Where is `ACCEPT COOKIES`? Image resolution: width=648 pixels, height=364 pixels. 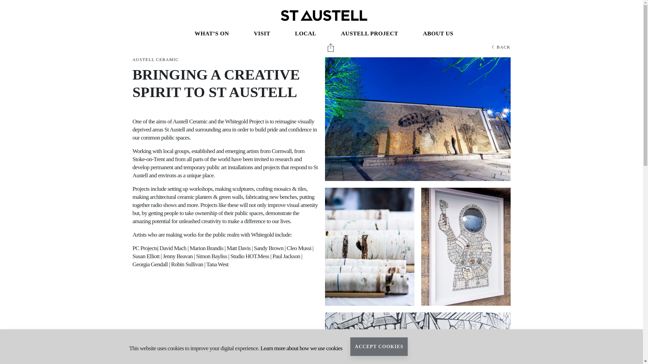
ACCEPT COOKIES is located at coordinates (379, 346).